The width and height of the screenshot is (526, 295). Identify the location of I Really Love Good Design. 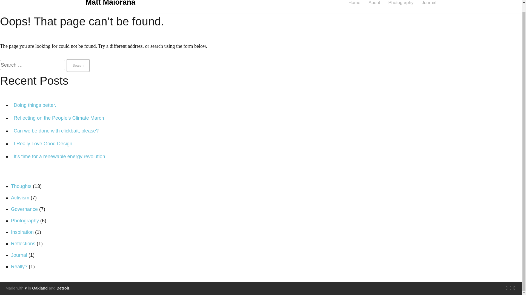
(43, 144).